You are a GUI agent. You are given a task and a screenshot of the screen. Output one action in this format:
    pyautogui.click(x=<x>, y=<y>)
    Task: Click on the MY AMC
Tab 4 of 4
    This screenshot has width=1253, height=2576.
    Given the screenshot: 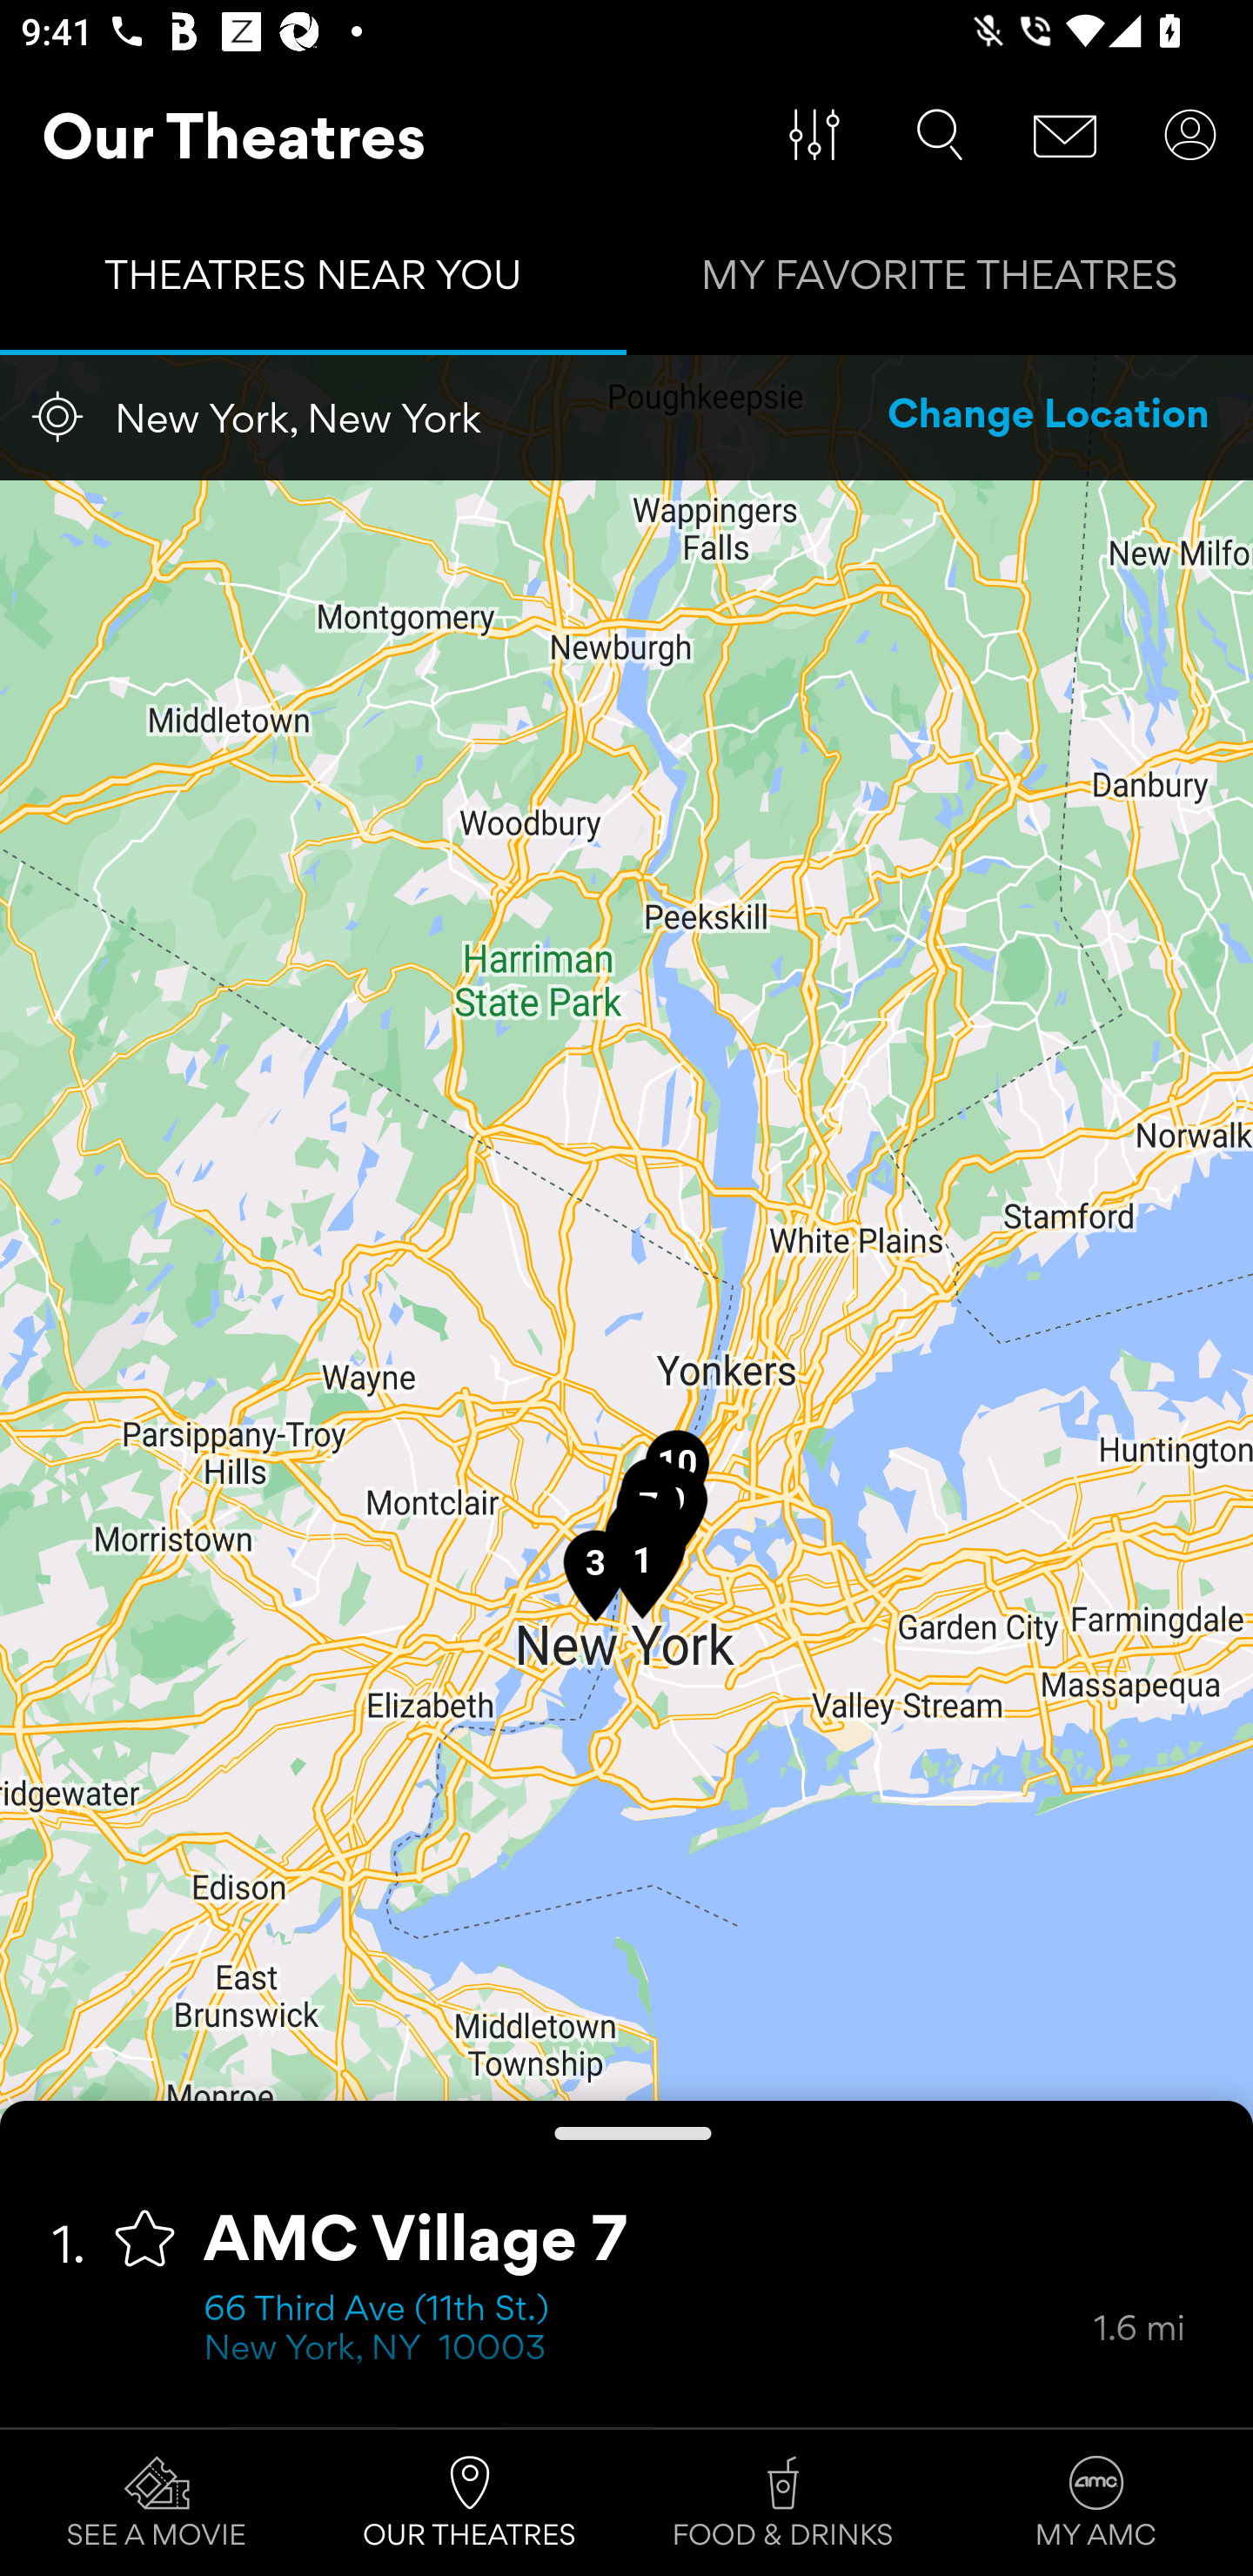 What is the action you would take?
    pyautogui.click(x=1096, y=2503)
    